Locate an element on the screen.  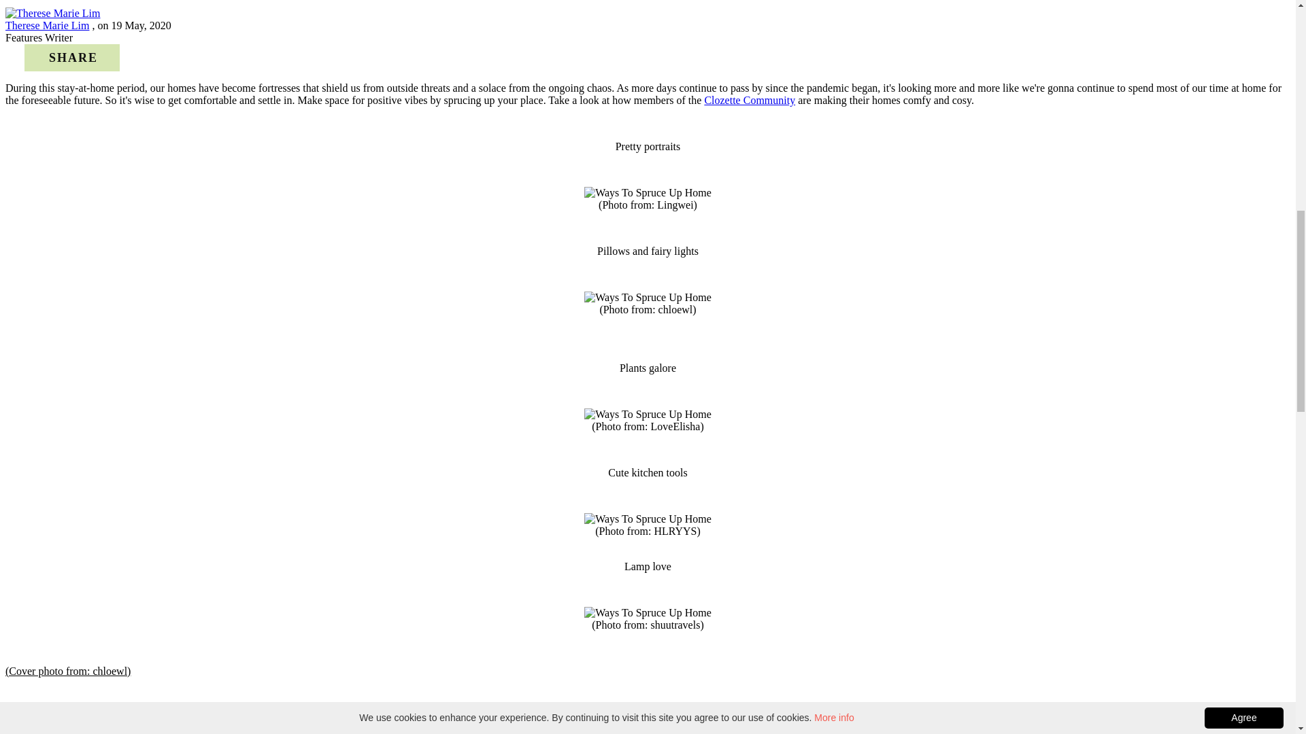
Ways To Spruce Up Home is located at coordinates (648, 298).